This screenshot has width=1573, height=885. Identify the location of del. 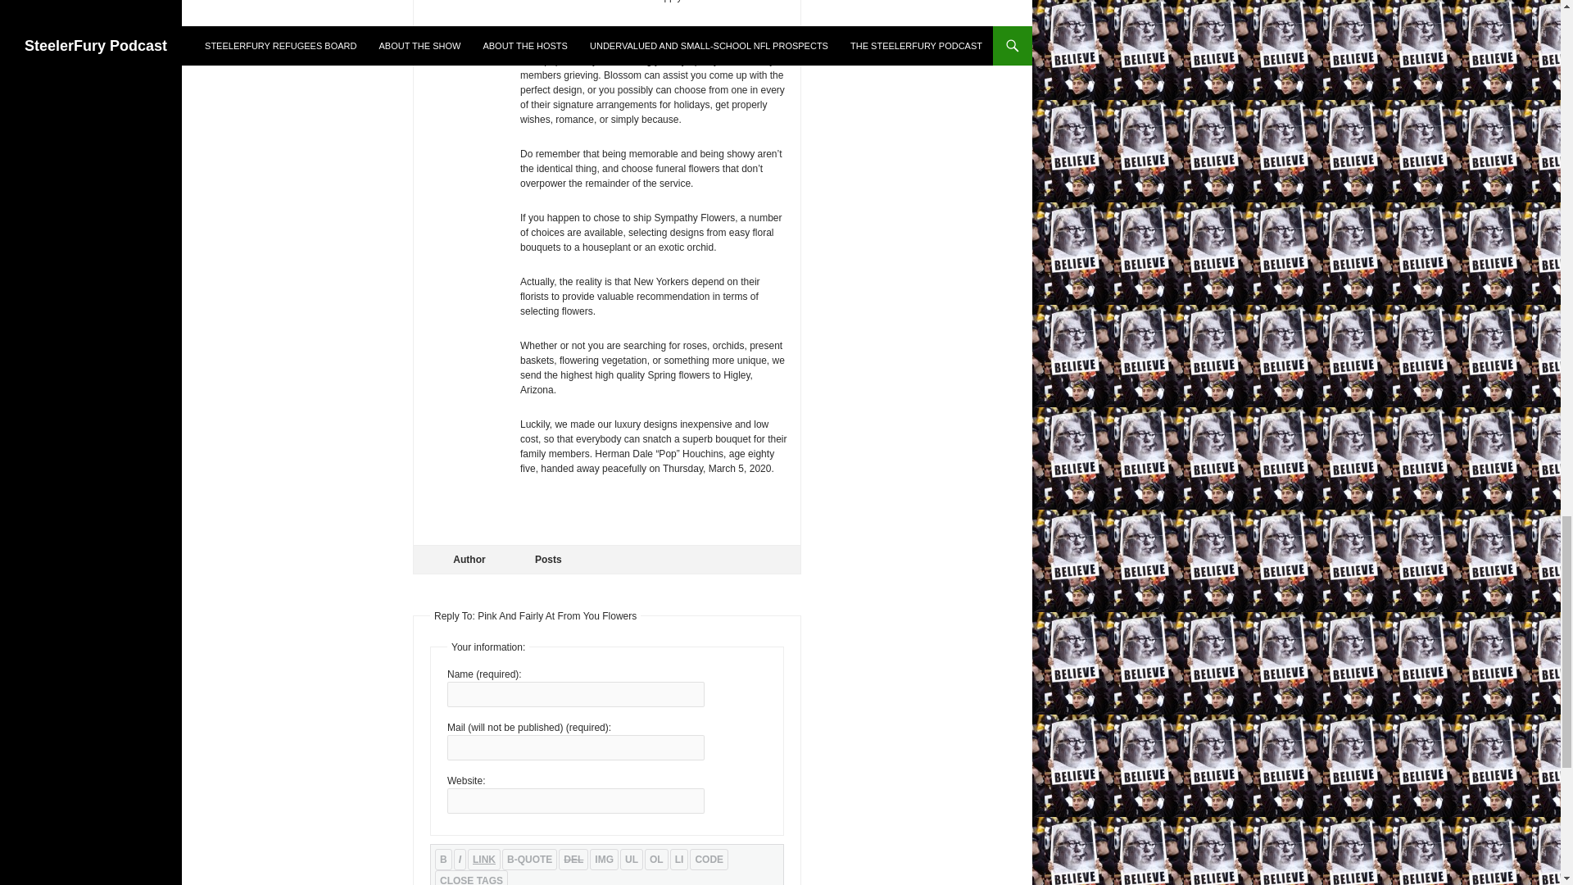
(573, 859).